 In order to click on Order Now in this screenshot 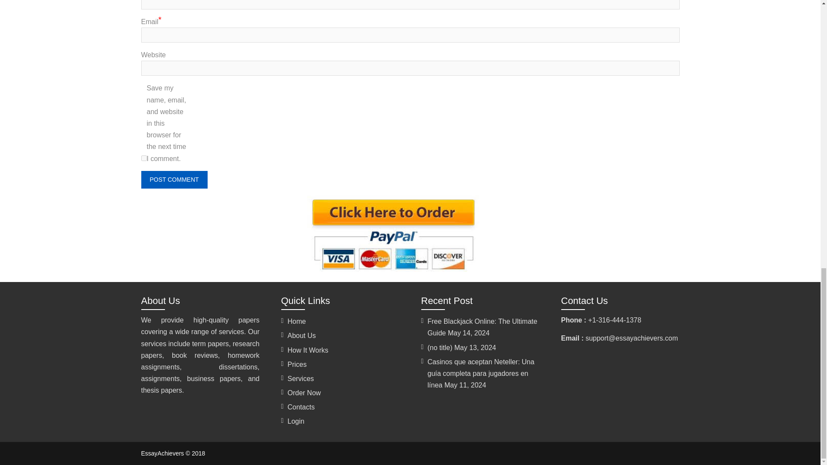, I will do `click(304, 393)`.